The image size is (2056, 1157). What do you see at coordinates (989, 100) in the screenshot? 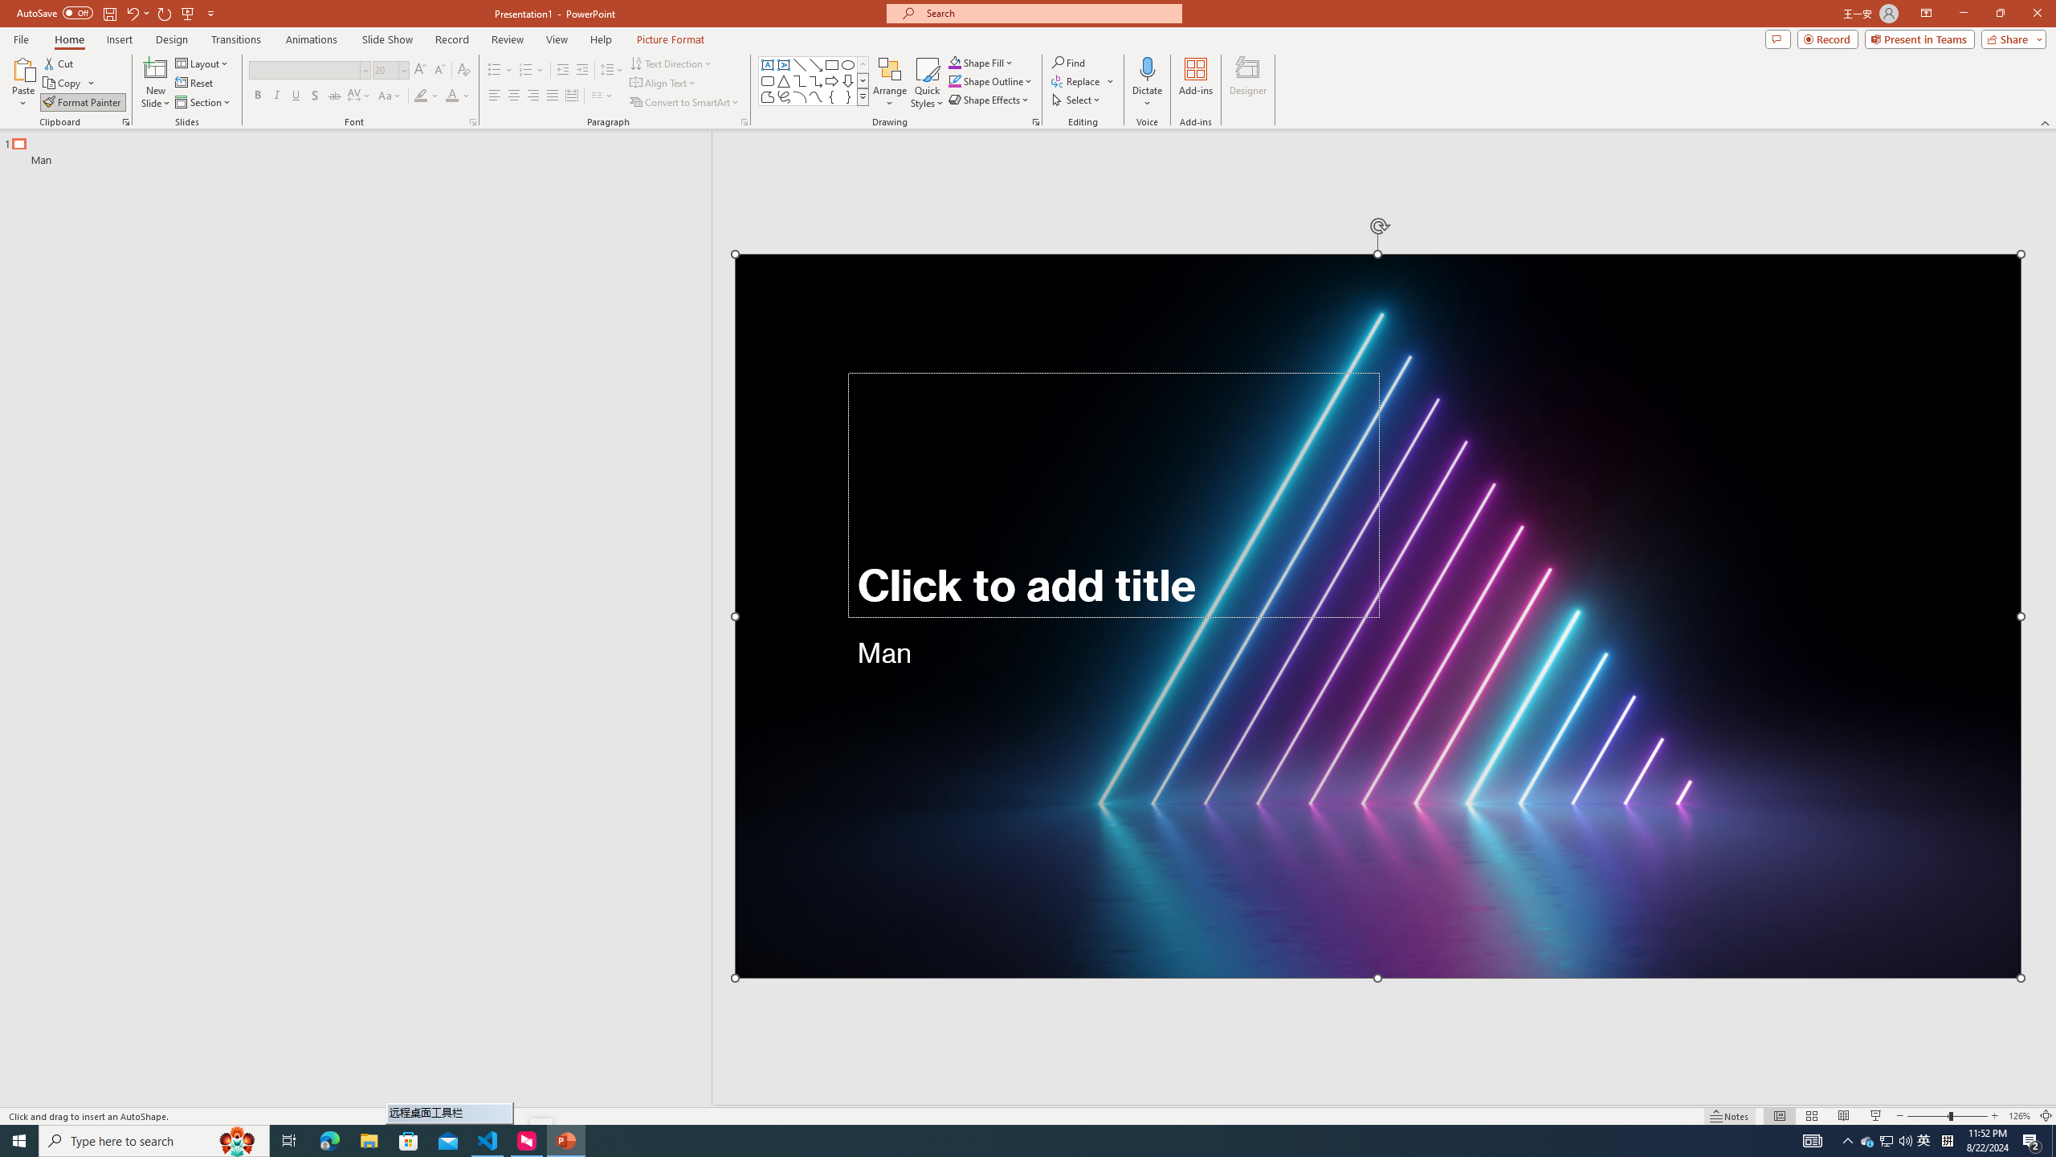
I see `Shape Effects` at bounding box center [989, 100].